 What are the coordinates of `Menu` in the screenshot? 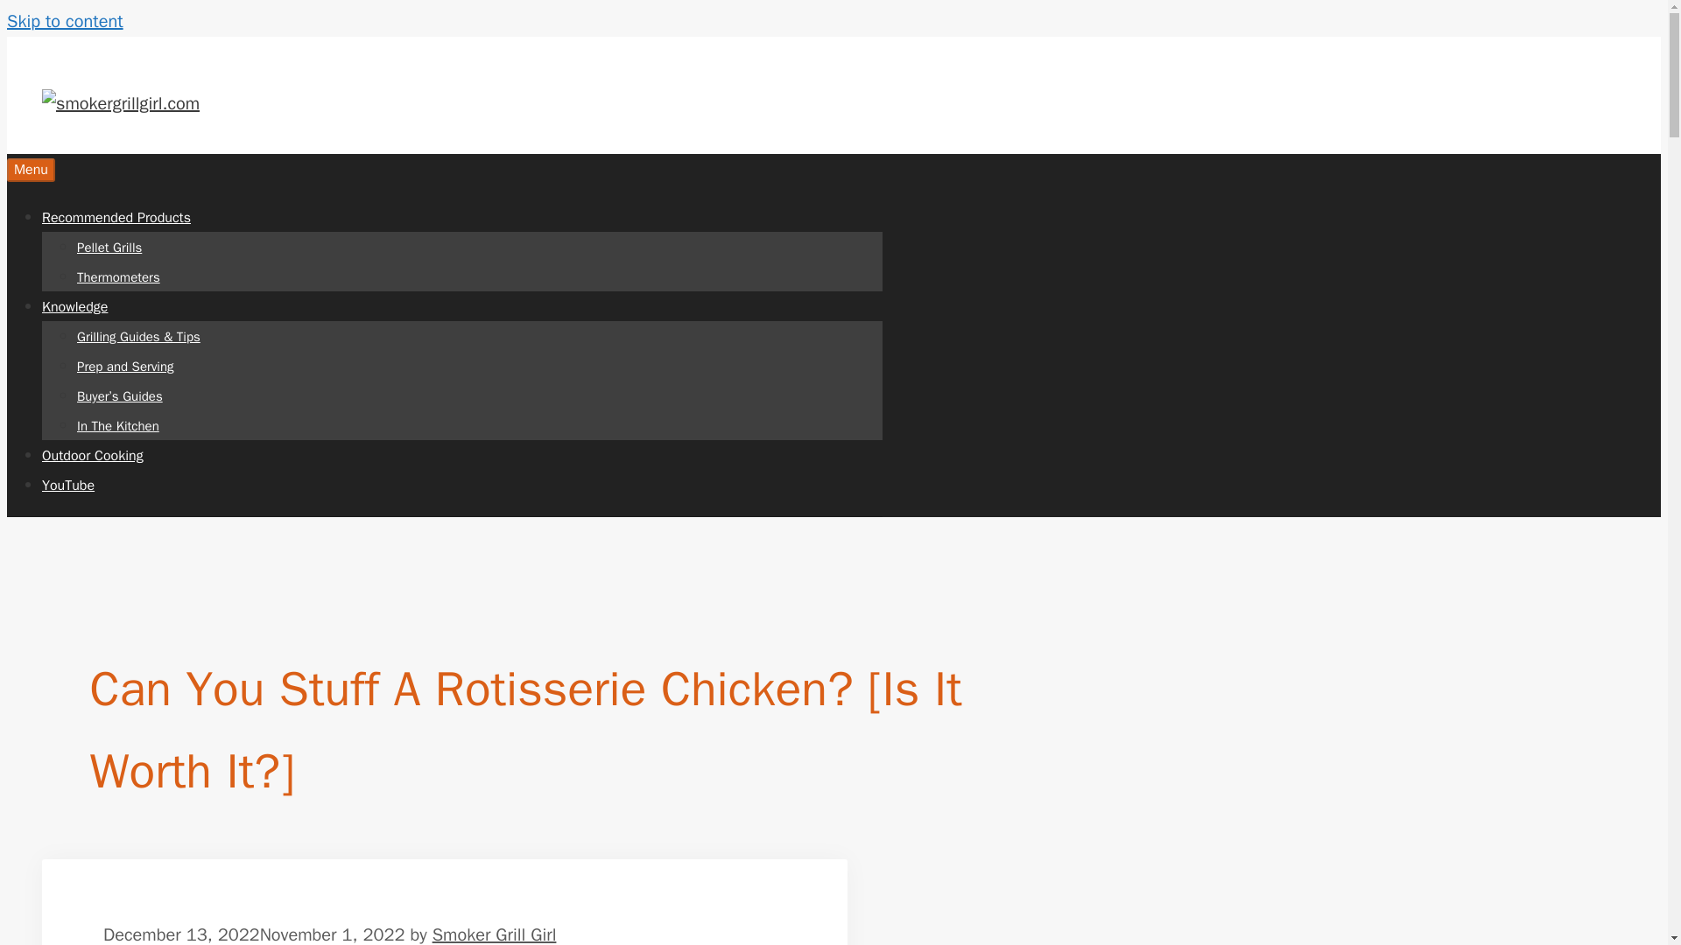 It's located at (31, 170).